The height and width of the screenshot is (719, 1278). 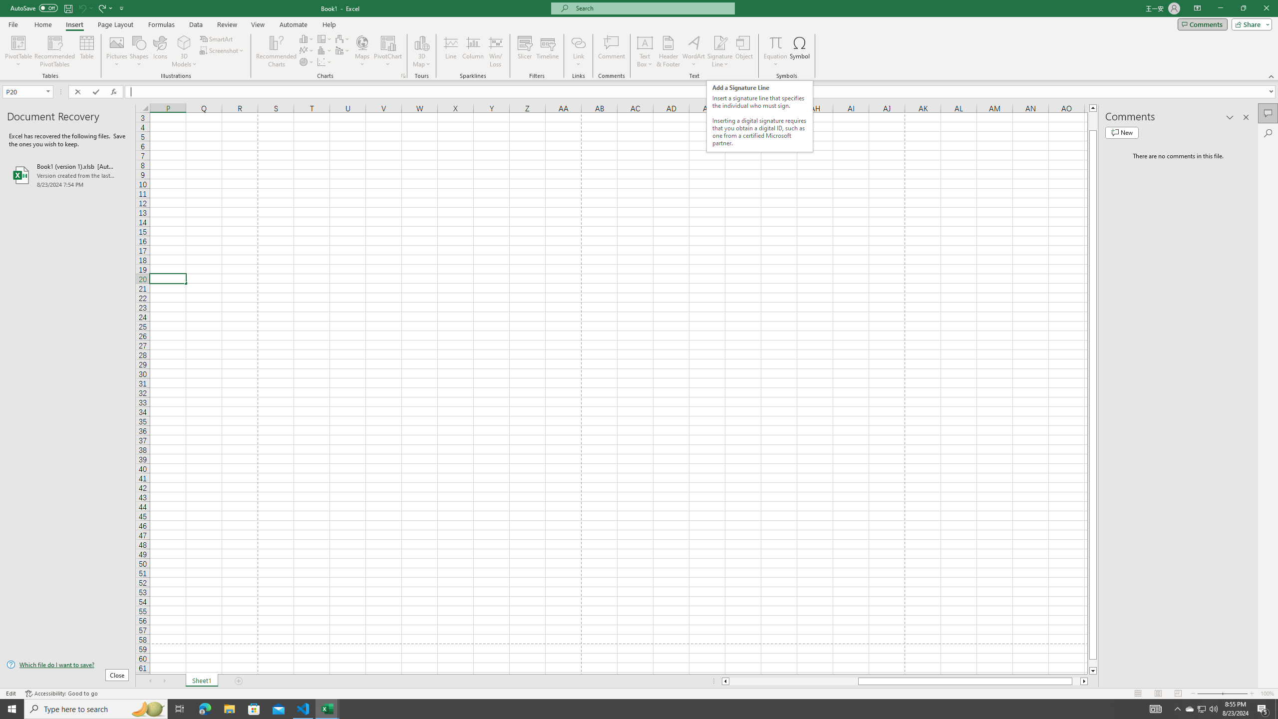 What do you see at coordinates (668, 51) in the screenshot?
I see `Header & Footer...` at bounding box center [668, 51].